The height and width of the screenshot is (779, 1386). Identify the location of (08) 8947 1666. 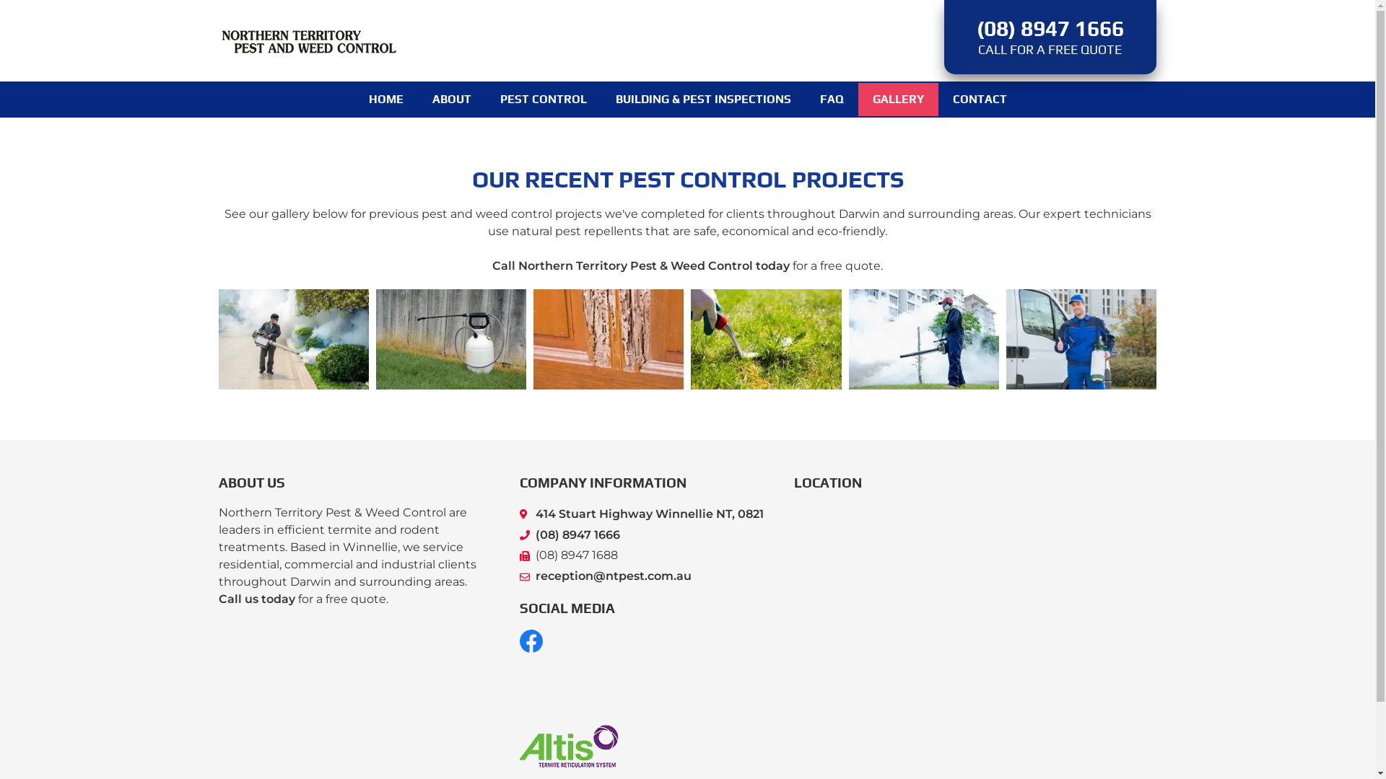
(642, 535).